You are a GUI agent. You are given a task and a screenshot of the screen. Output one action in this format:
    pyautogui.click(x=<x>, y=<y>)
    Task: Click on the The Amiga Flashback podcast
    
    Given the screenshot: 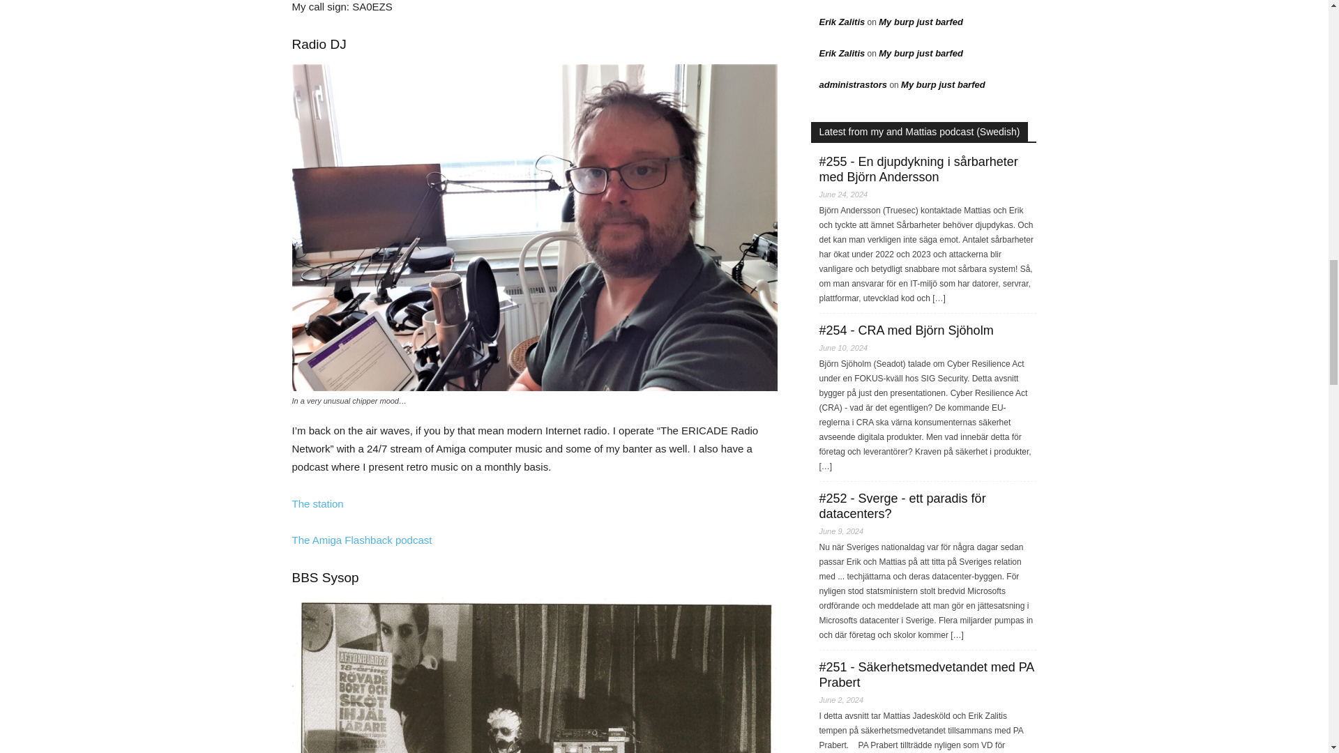 What is the action you would take?
    pyautogui.click(x=361, y=540)
    